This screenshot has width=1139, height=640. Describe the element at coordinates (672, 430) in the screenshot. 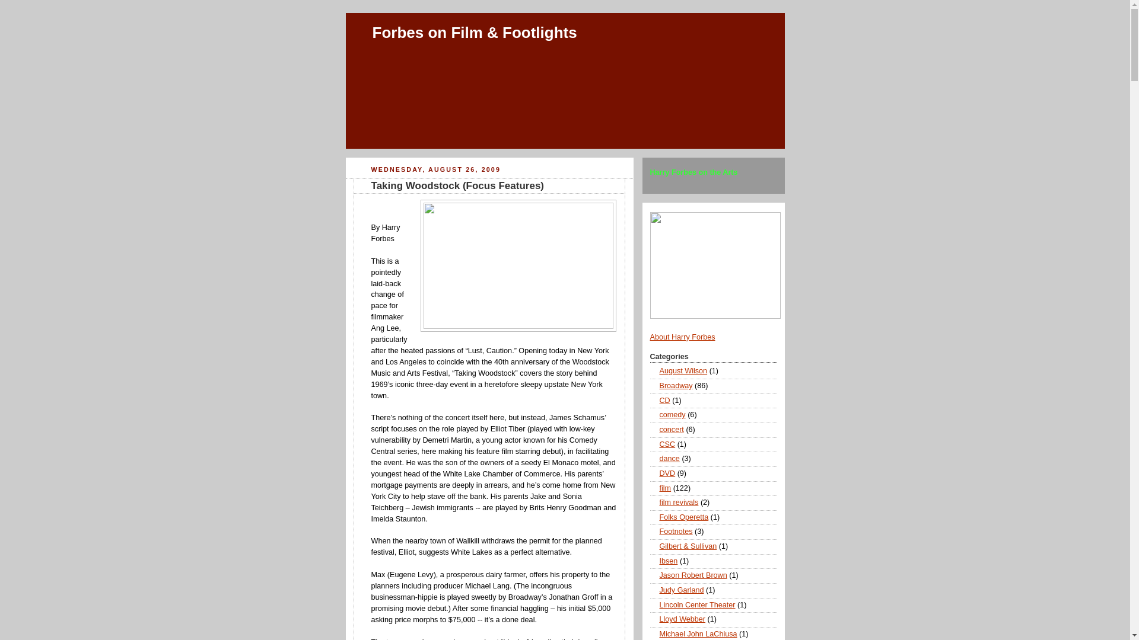

I see `concert` at that location.